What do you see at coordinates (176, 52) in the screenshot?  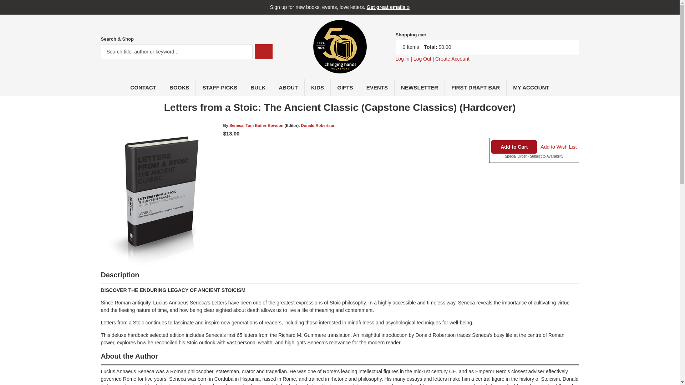 I see `Search title, author or keyword...` at bounding box center [176, 52].